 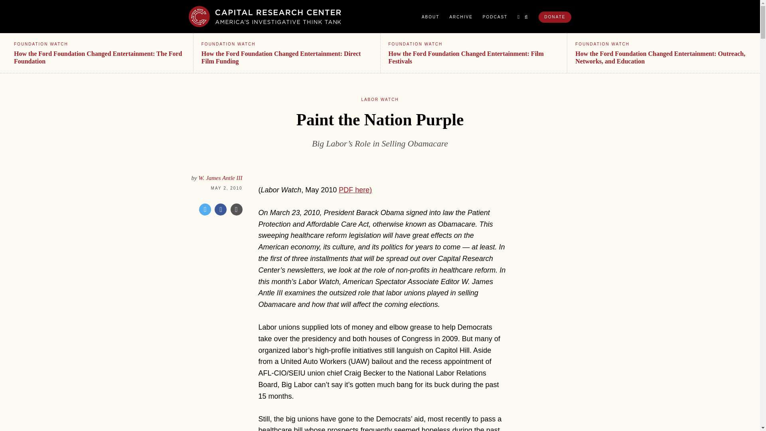 What do you see at coordinates (205, 209) in the screenshot?
I see `Share on Twitter` at bounding box center [205, 209].